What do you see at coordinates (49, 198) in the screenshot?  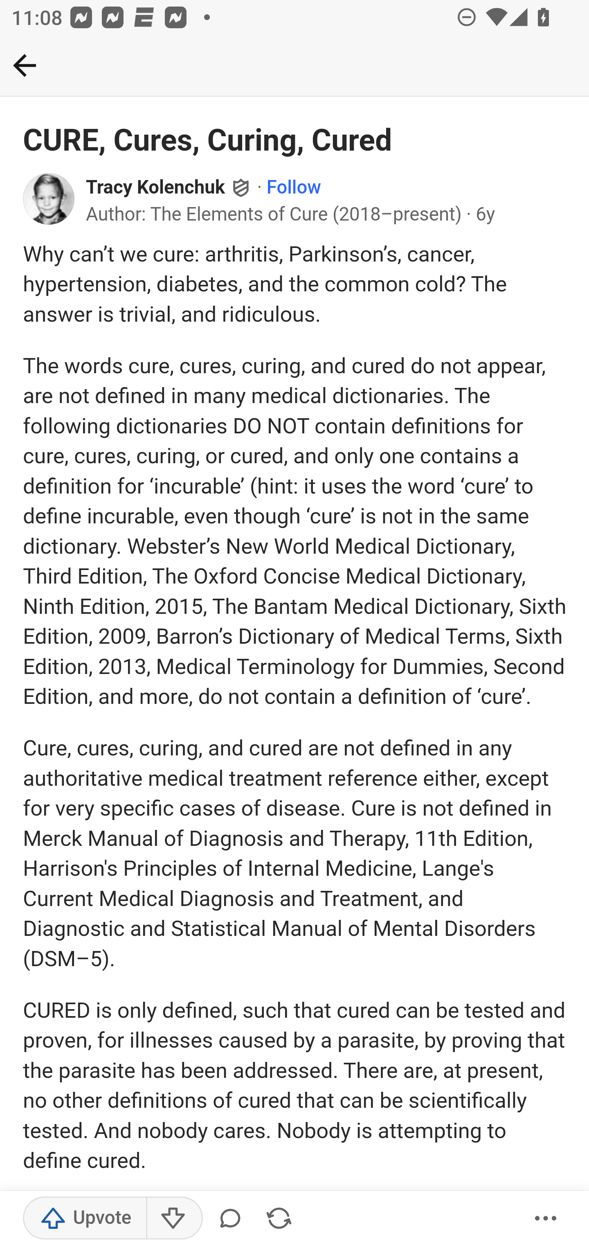 I see `Profile photo for Tracy Kolenchuk` at bounding box center [49, 198].